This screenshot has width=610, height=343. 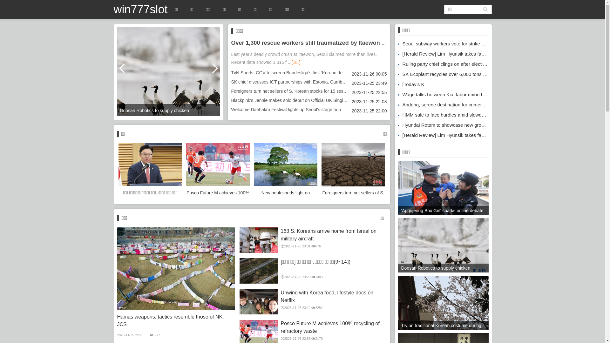 I want to click on 163 S. Koreans arrive home from Israel on military aircraft, so click(x=259, y=240).